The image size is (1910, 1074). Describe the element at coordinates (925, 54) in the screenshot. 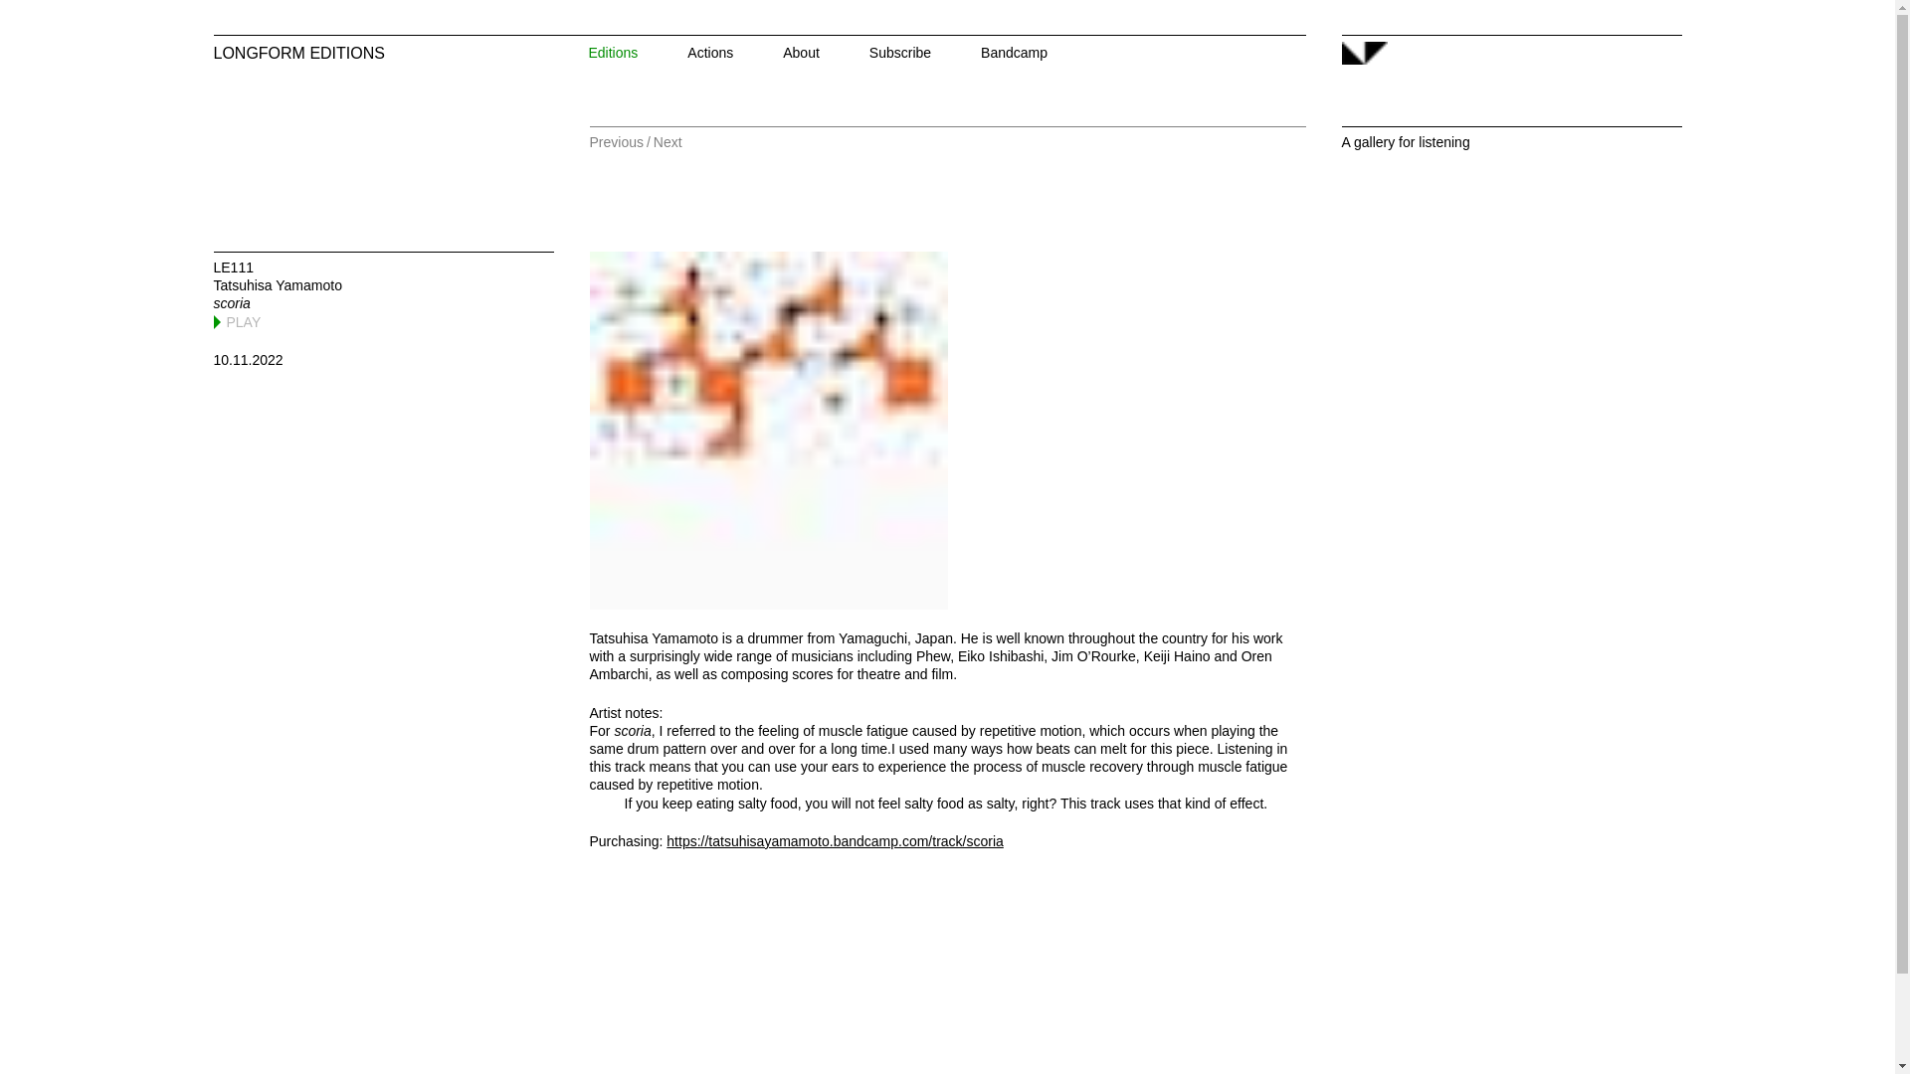

I see `Subscribe` at that location.